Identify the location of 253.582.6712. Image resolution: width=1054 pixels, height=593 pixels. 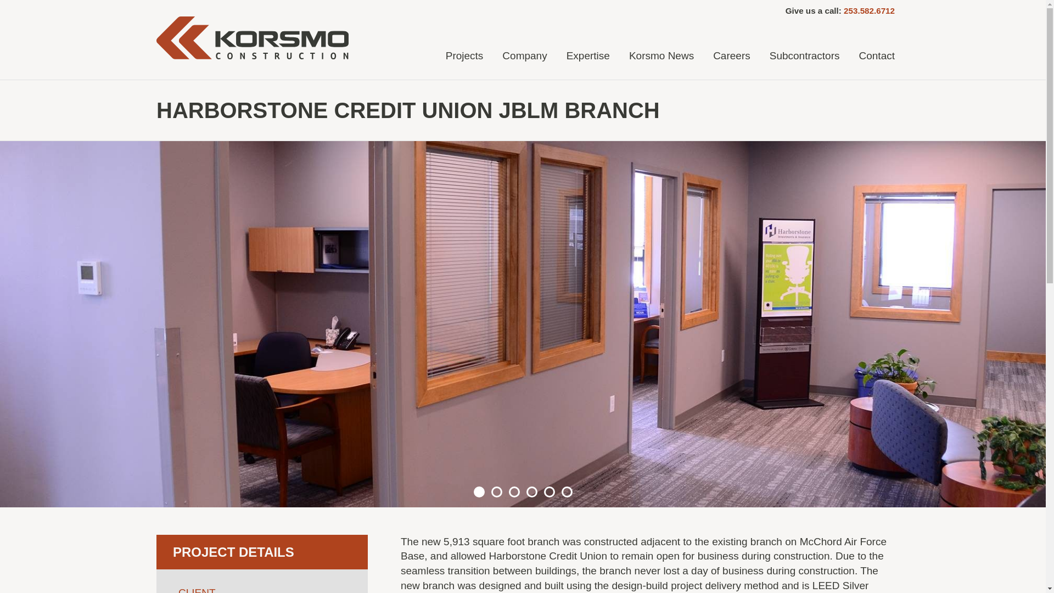
(870, 10).